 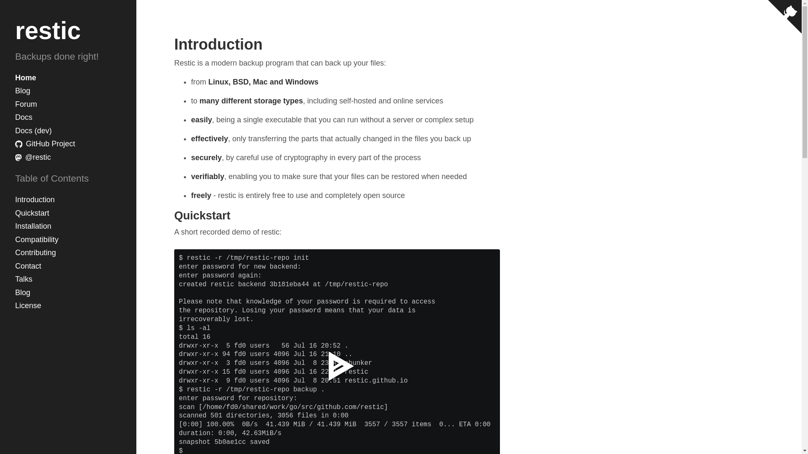 What do you see at coordinates (68, 306) in the screenshot?
I see `License` at bounding box center [68, 306].